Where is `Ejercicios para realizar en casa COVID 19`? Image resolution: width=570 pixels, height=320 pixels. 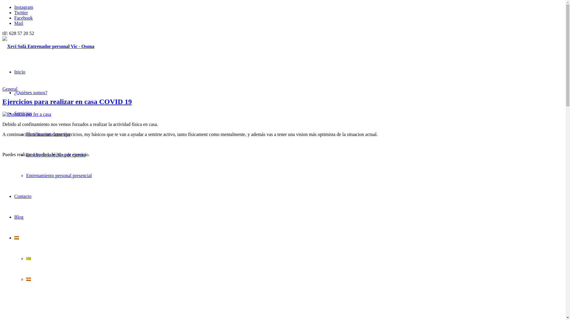 Ejercicios para realizar en casa COVID 19 is located at coordinates (67, 102).